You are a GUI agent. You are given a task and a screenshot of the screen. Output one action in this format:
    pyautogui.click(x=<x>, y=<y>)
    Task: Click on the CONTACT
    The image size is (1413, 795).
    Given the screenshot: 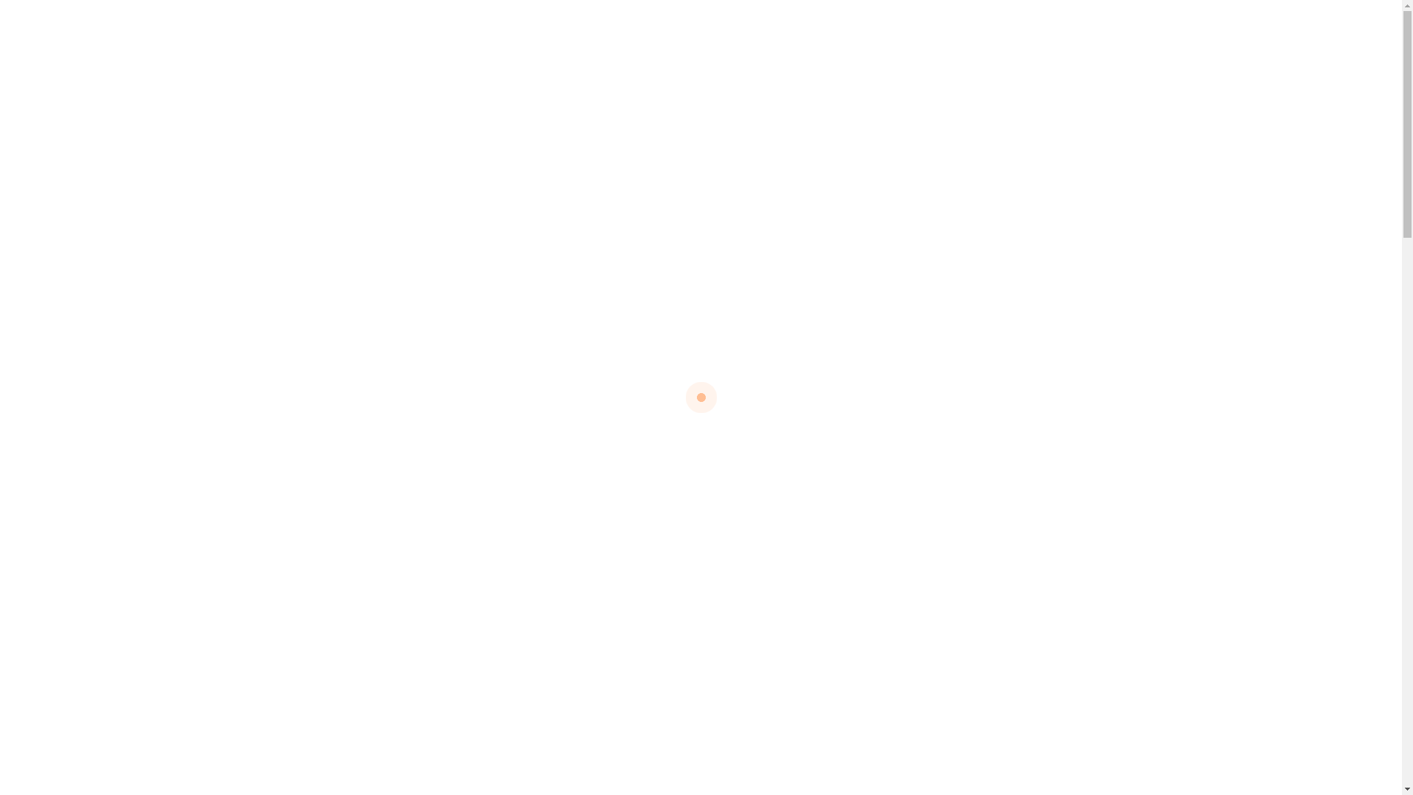 What is the action you would take?
    pyautogui.click(x=861, y=81)
    